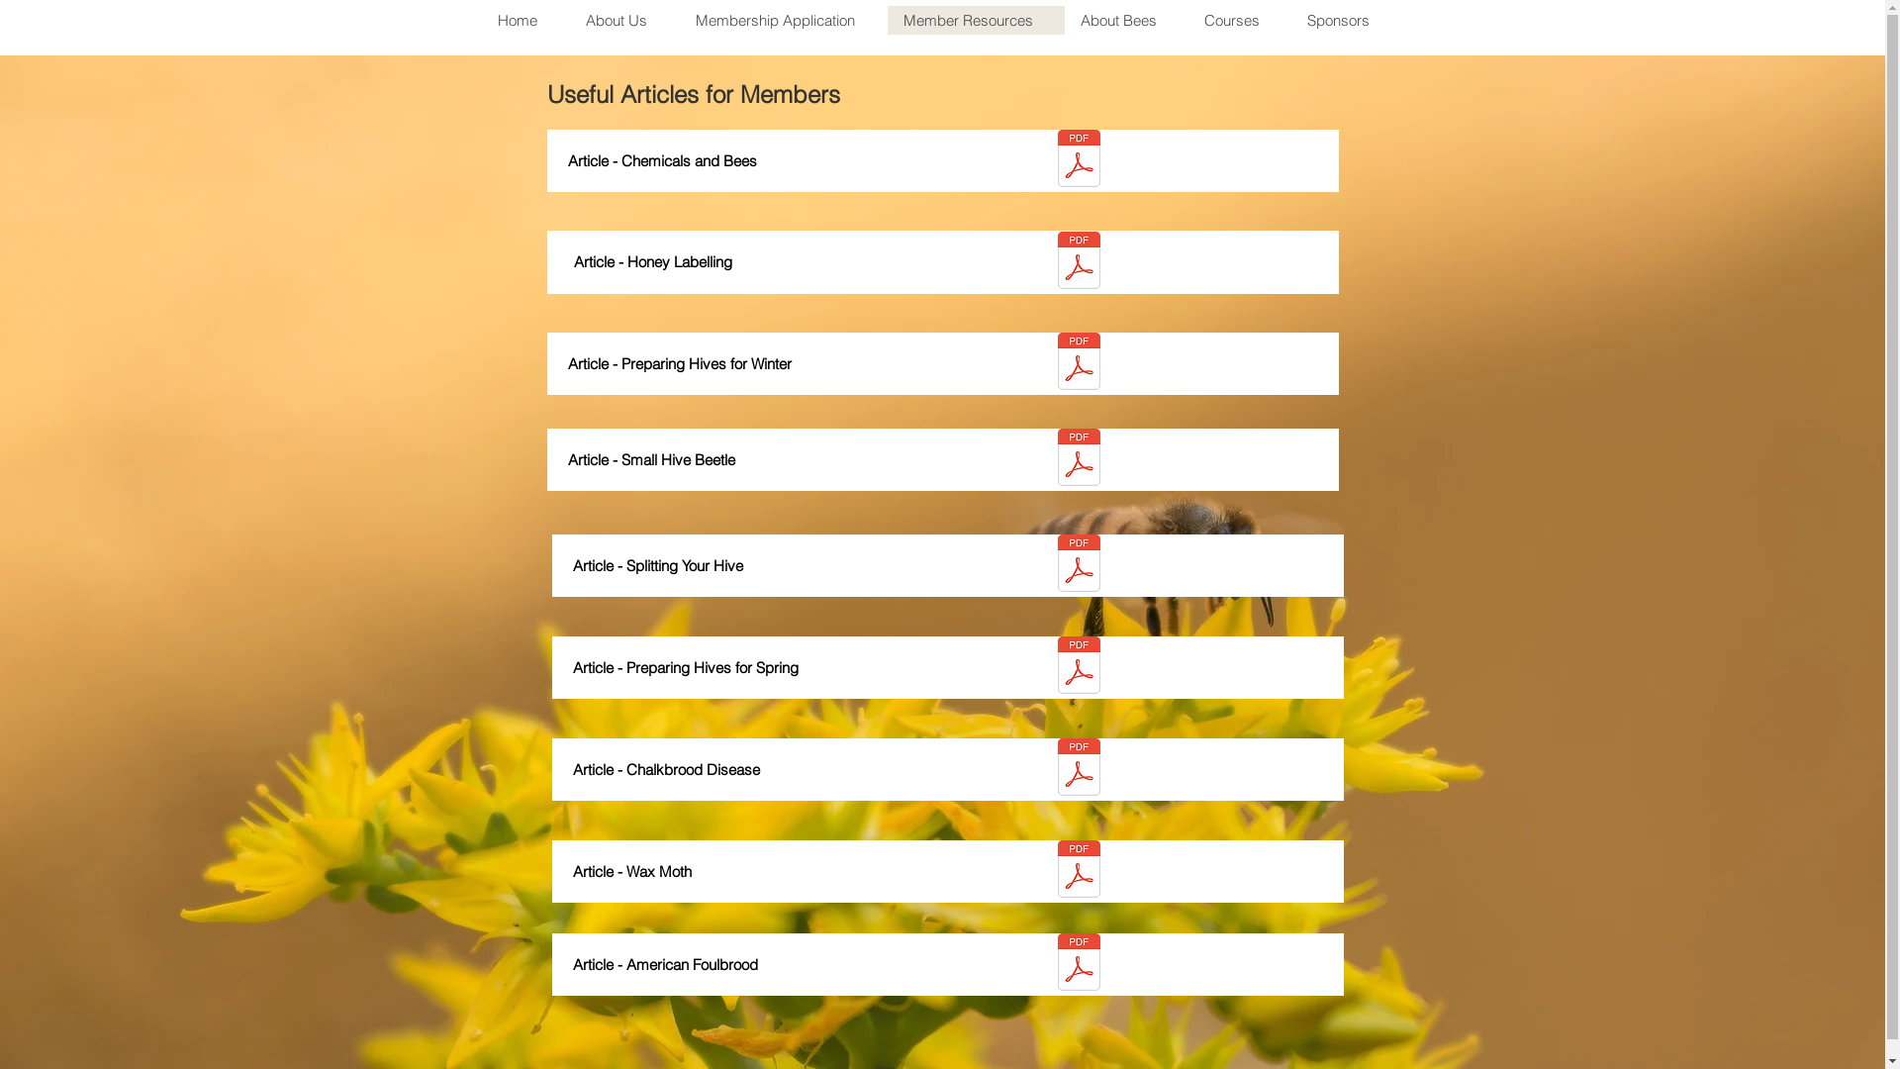  I want to click on Article - Chemicals and bees.pdf, so click(1079, 160).